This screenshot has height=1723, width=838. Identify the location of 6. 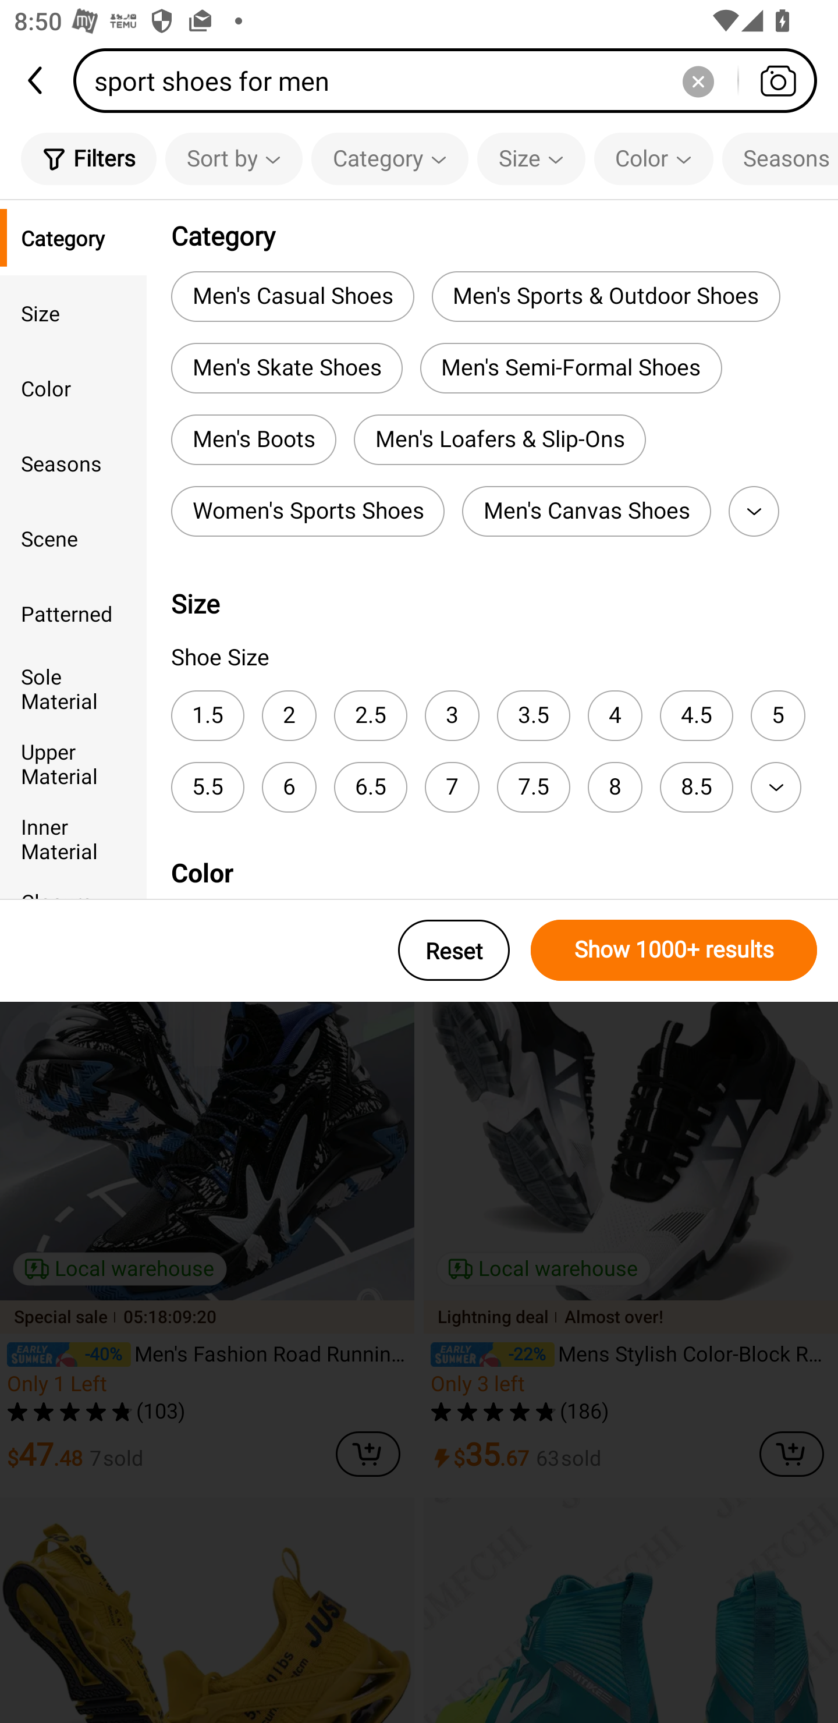
(289, 787).